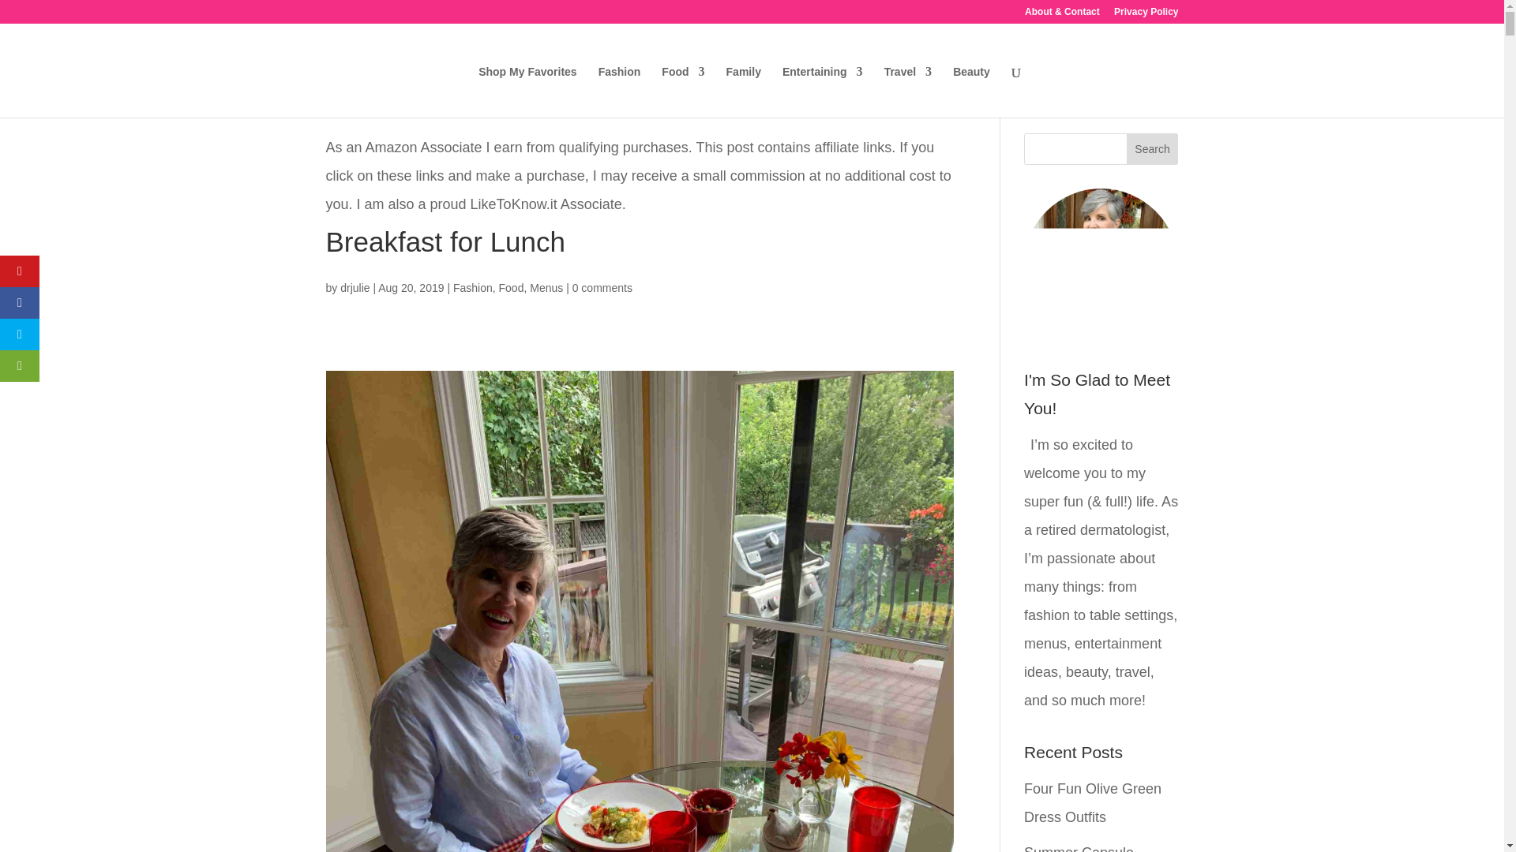  Describe the element at coordinates (355, 287) in the screenshot. I see `drjulie` at that location.